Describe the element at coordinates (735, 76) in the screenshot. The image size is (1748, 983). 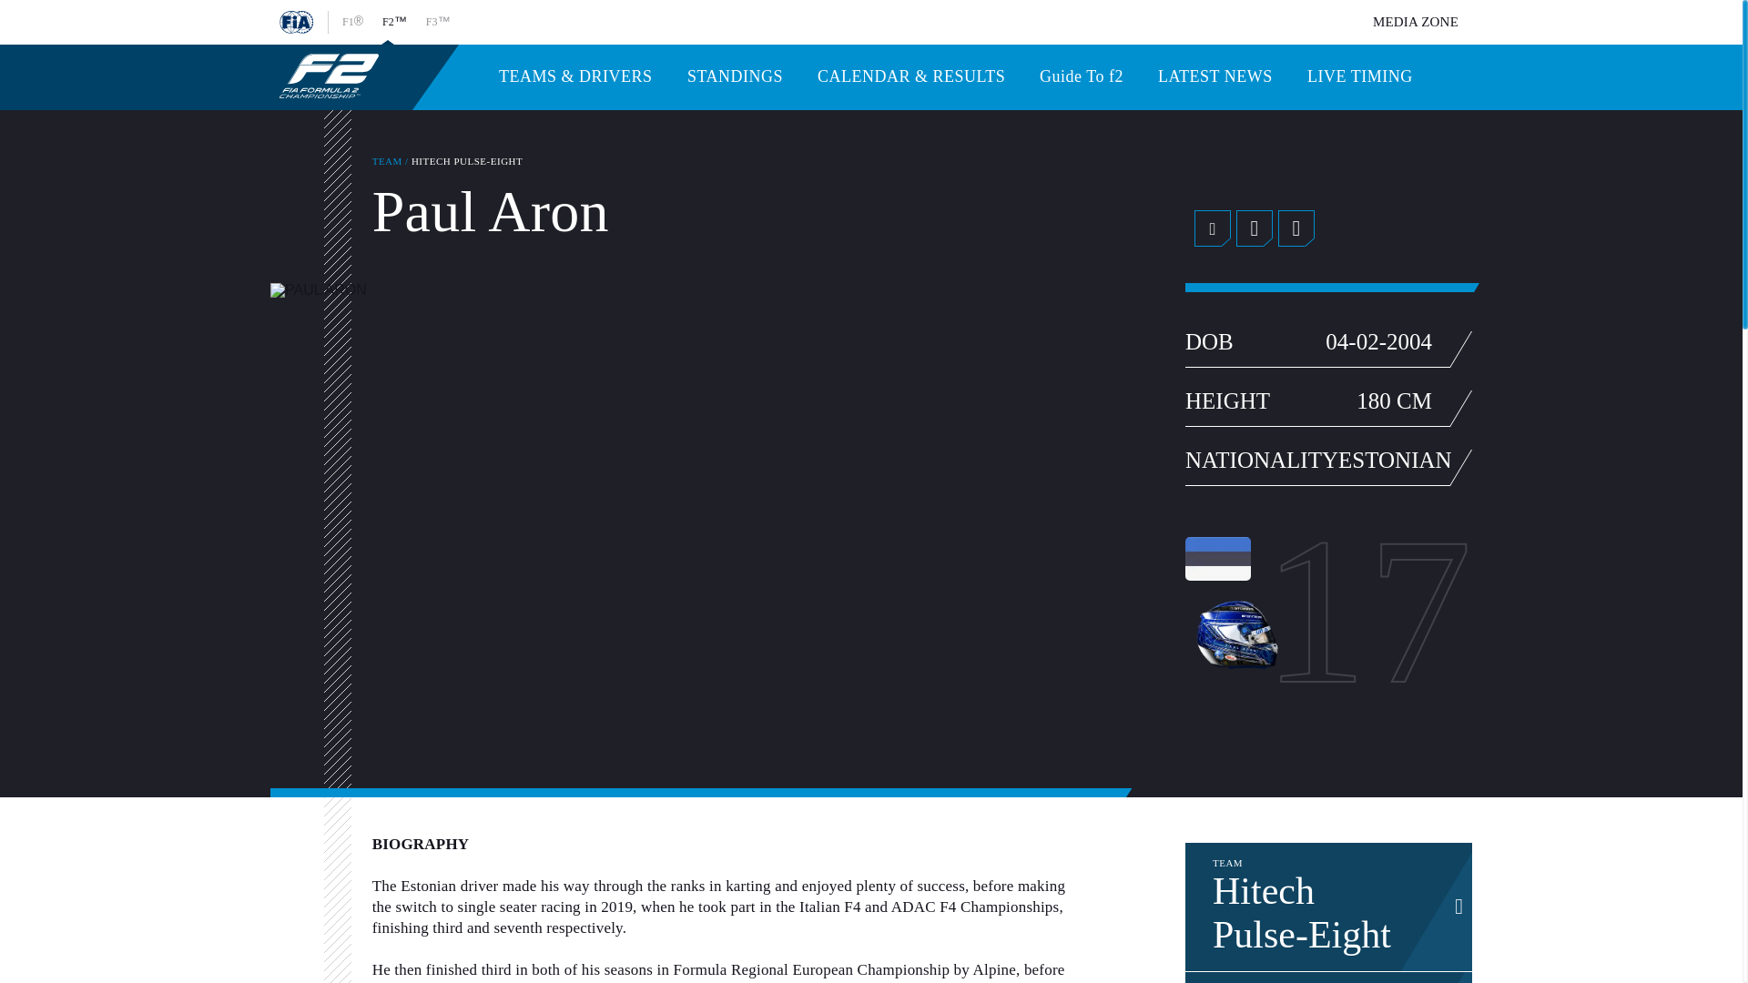
I see `Instagram` at that location.